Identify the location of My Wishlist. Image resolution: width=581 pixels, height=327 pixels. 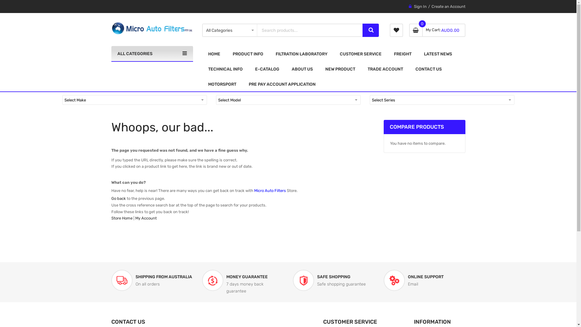
(396, 30).